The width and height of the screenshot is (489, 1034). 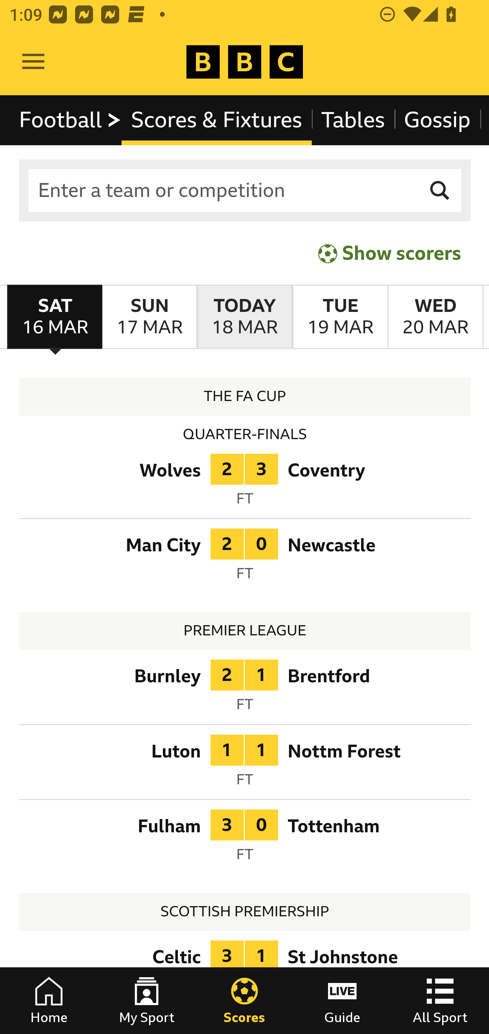 What do you see at coordinates (71, 120) in the screenshot?
I see `Football ` at bounding box center [71, 120].